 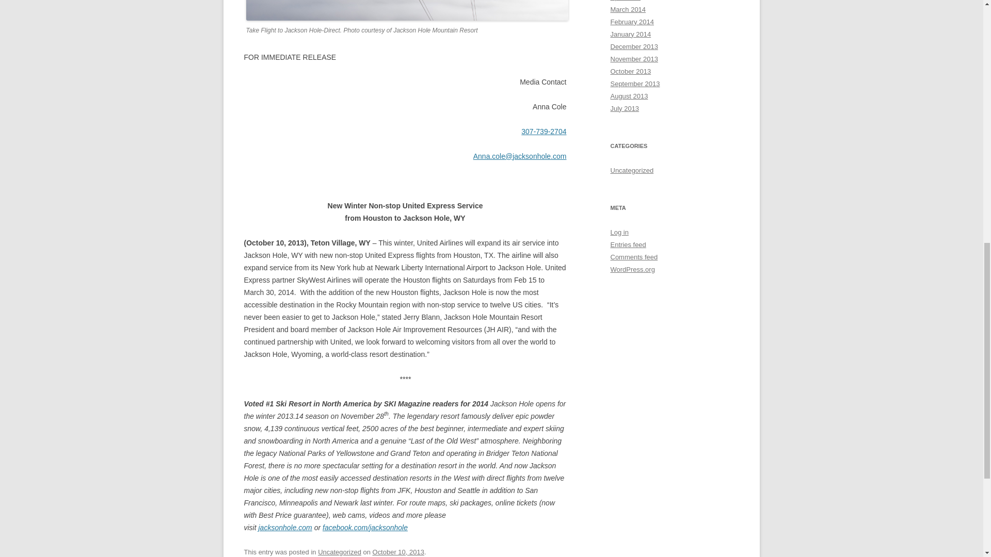 I want to click on April 2014, so click(x=625, y=1).